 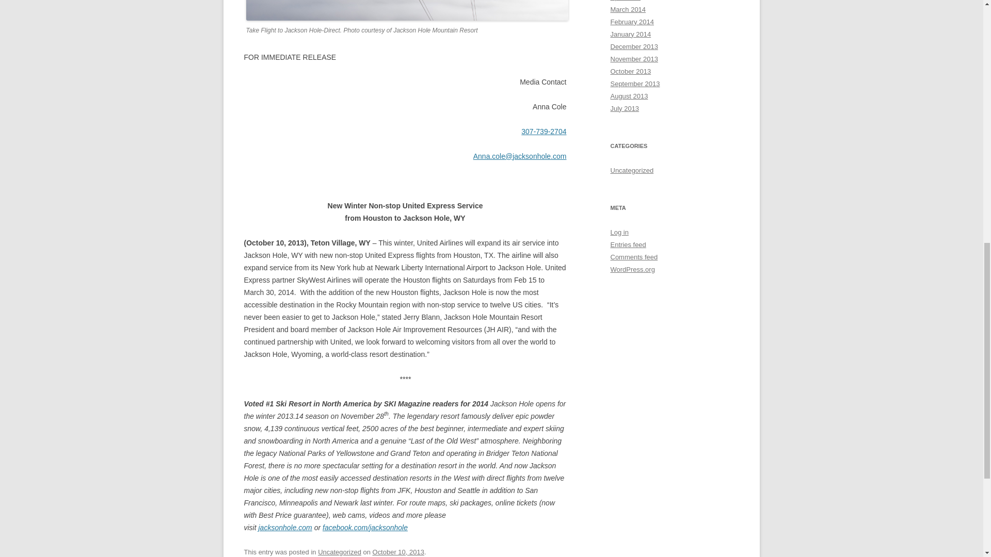 I want to click on April 2014, so click(x=625, y=1).